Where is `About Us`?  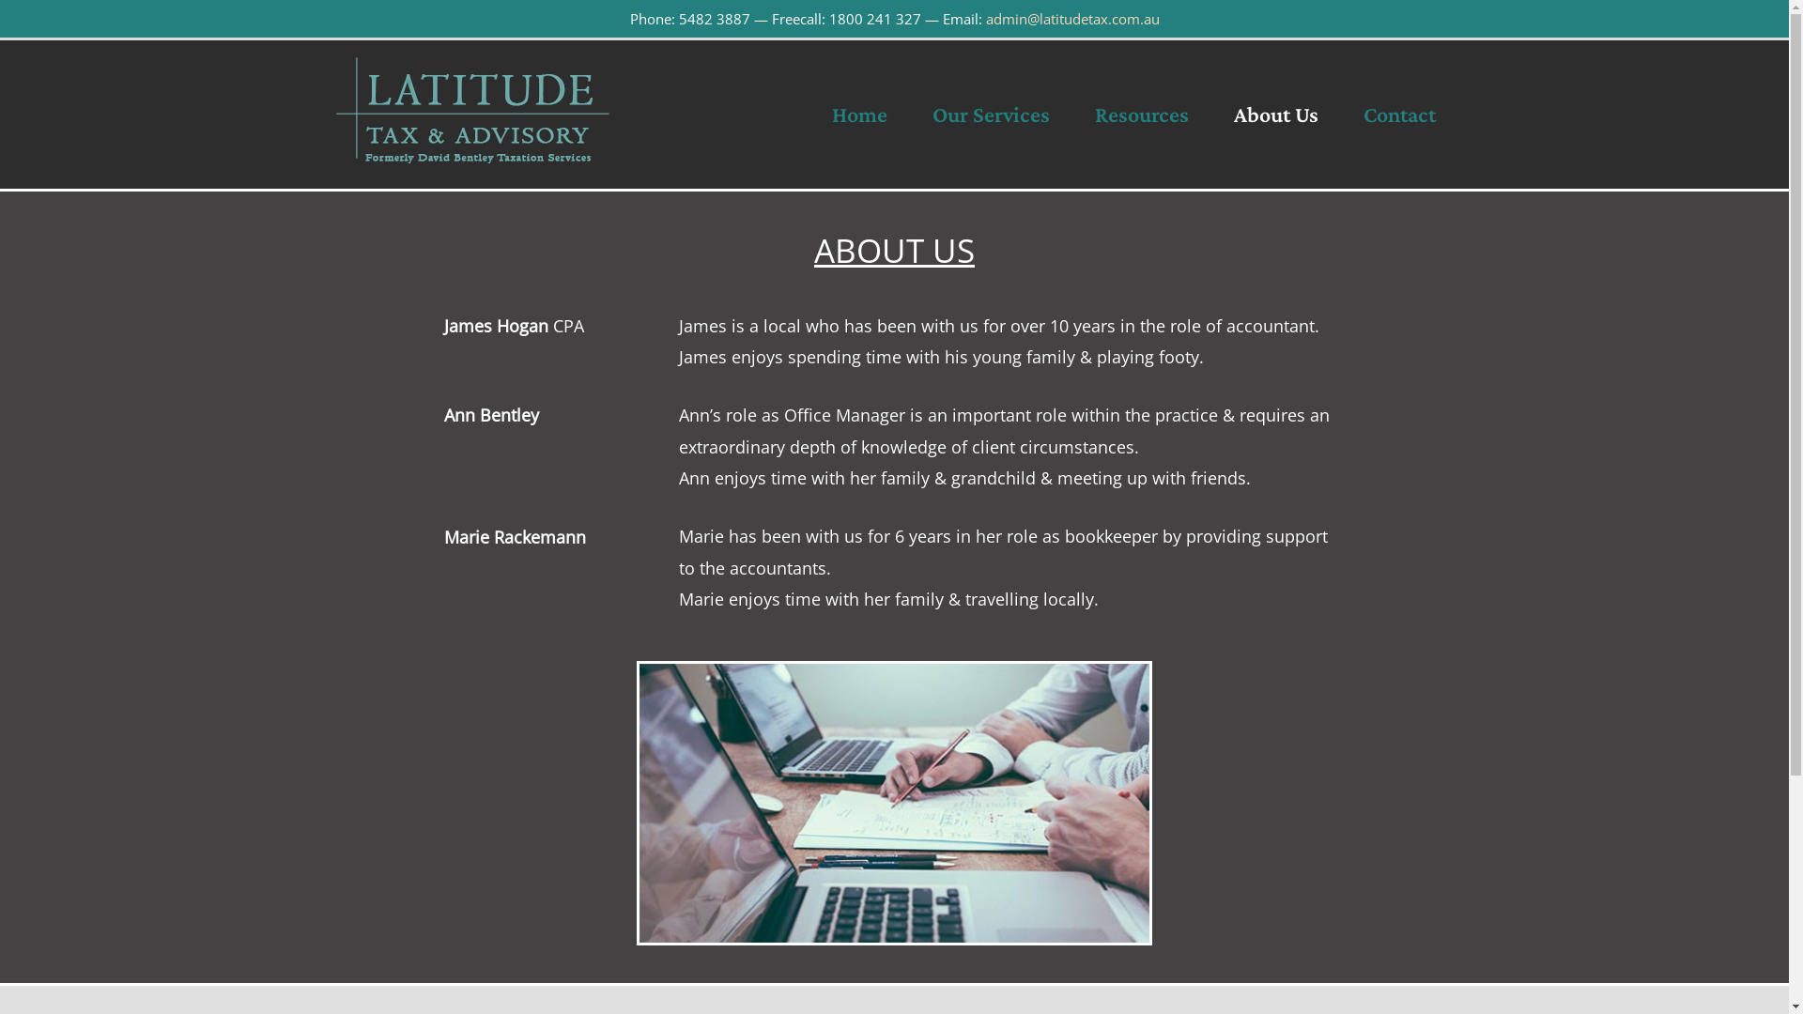 About Us is located at coordinates (1276, 115).